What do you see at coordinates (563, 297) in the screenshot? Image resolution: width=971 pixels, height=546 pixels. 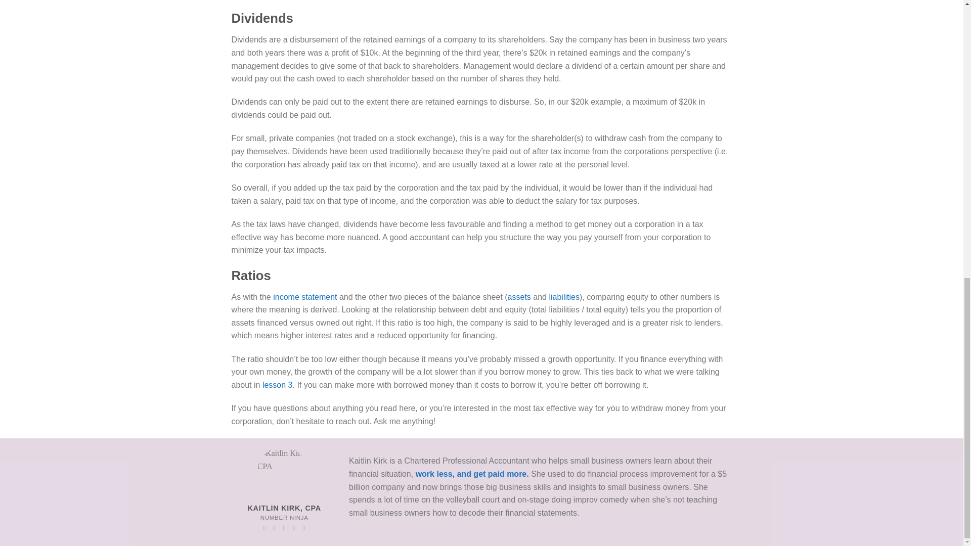 I see `liabilities` at bounding box center [563, 297].